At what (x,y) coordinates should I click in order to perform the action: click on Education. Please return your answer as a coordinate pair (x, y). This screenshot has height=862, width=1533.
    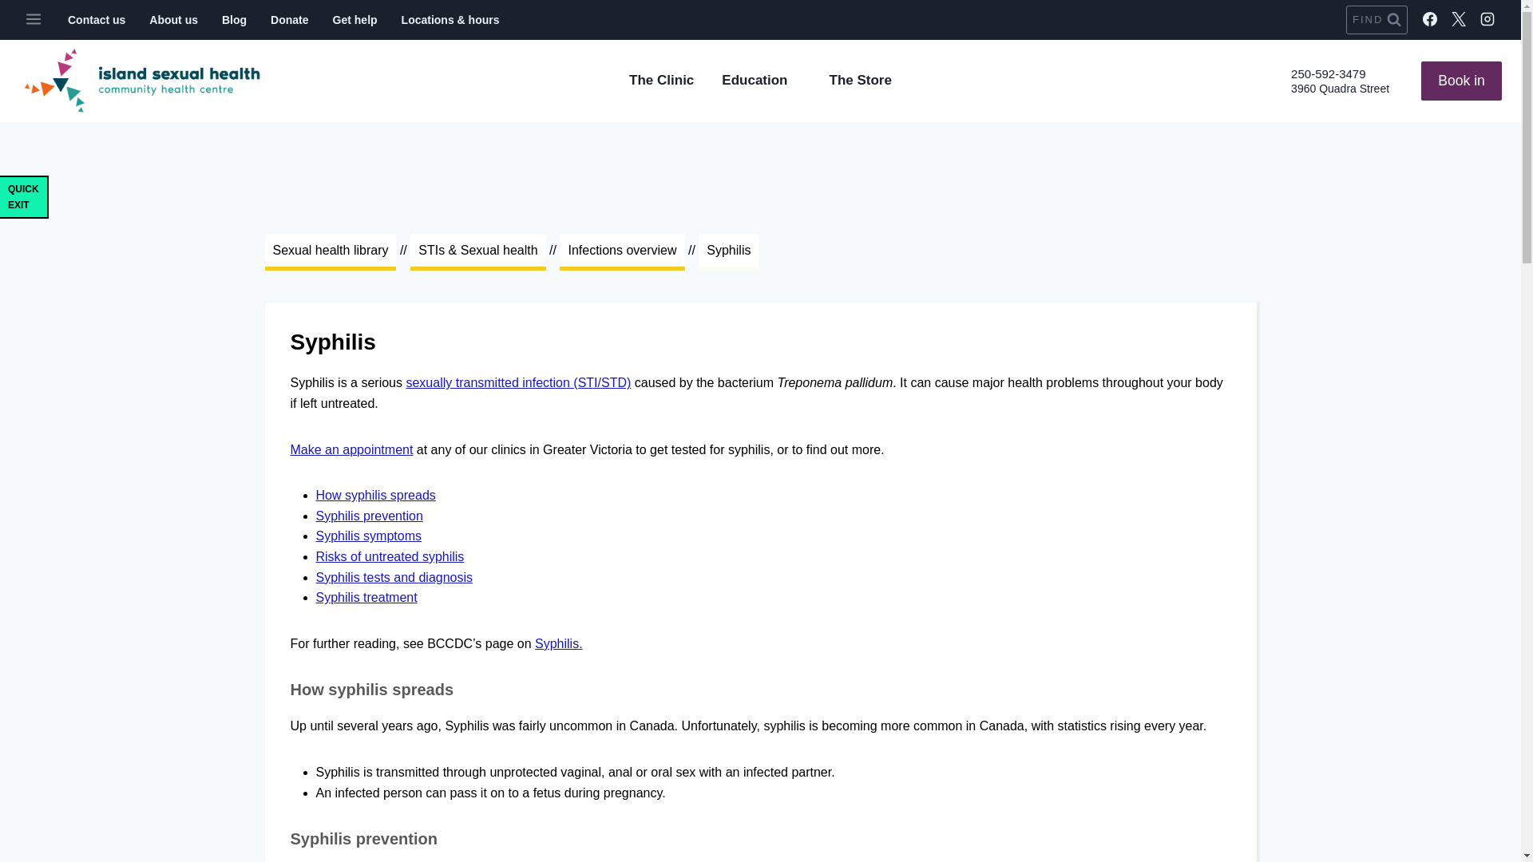
    Looking at the image, I should click on (762, 80).